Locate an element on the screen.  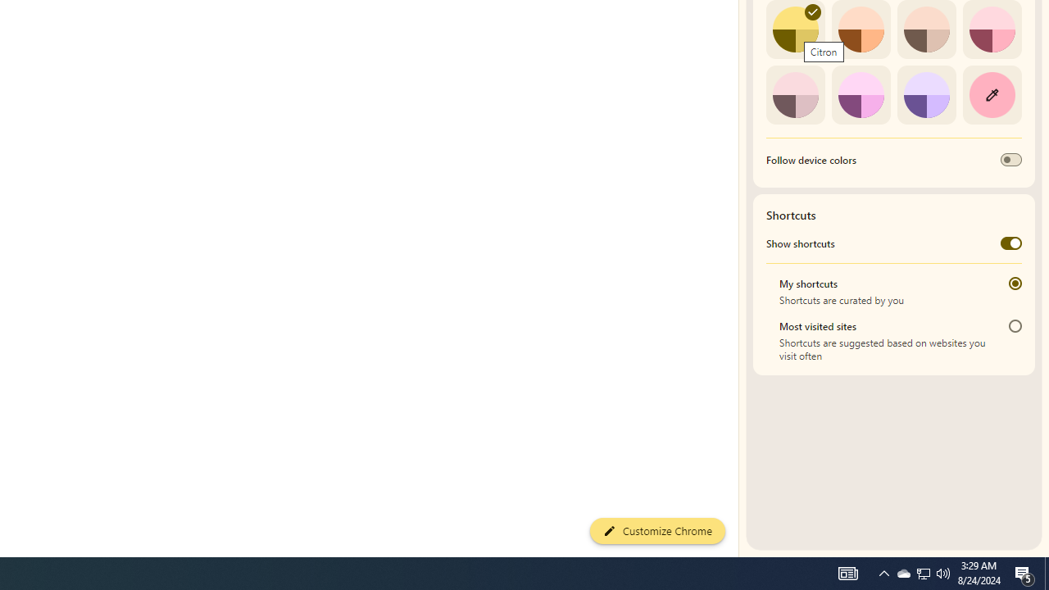
Apricot is located at coordinates (926, 29).